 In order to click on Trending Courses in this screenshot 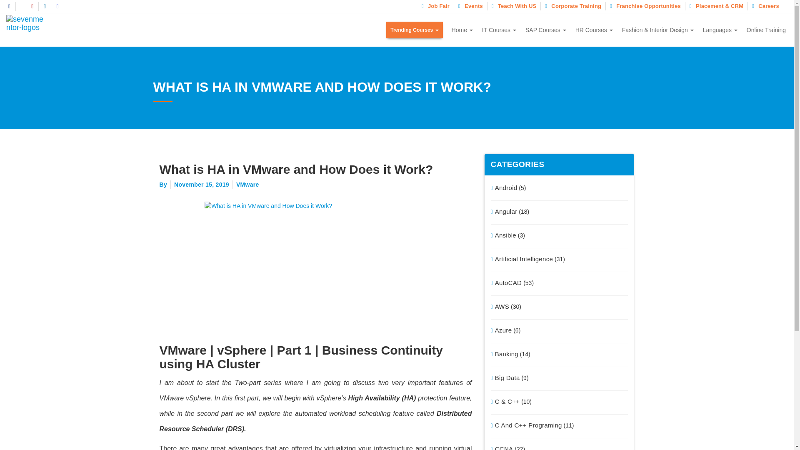, I will do `click(414, 30)`.